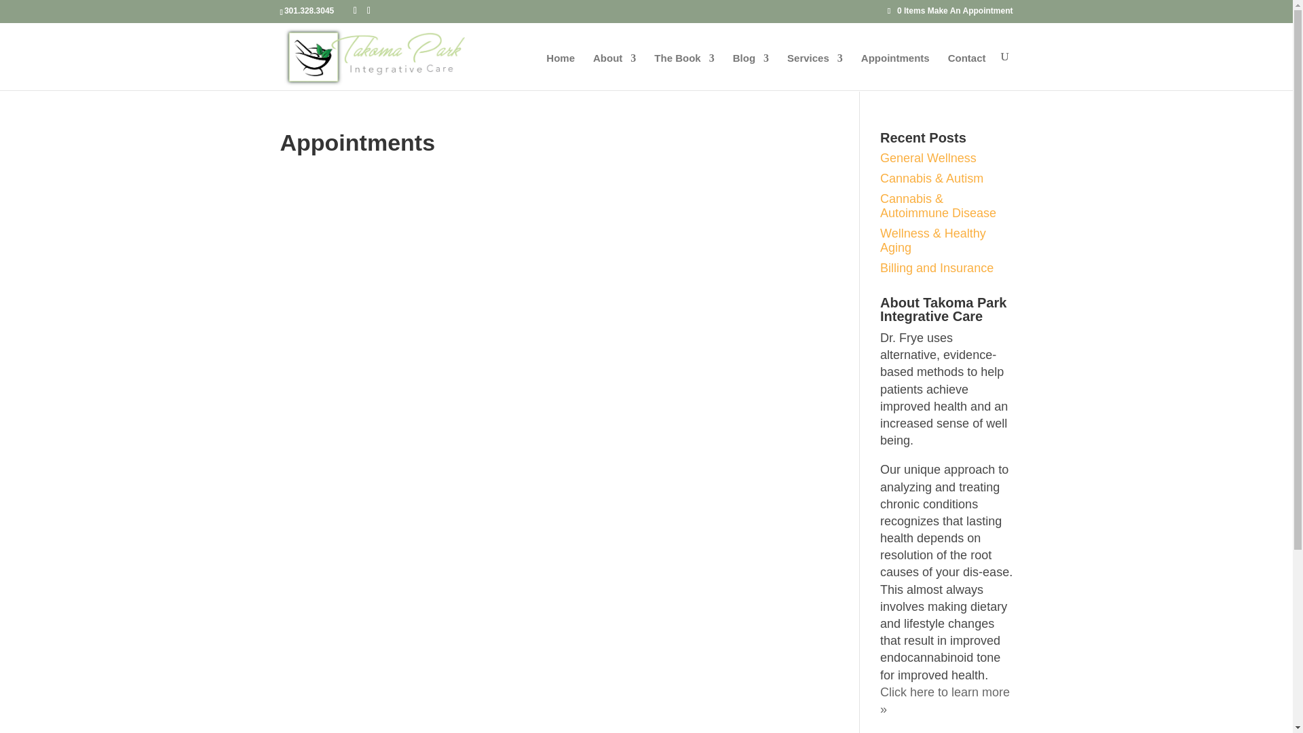 The width and height of the screenshot is (1303, 733). Describe the element at coordinates (907, 10) in the screenshot. I see `0 Items` at that location.